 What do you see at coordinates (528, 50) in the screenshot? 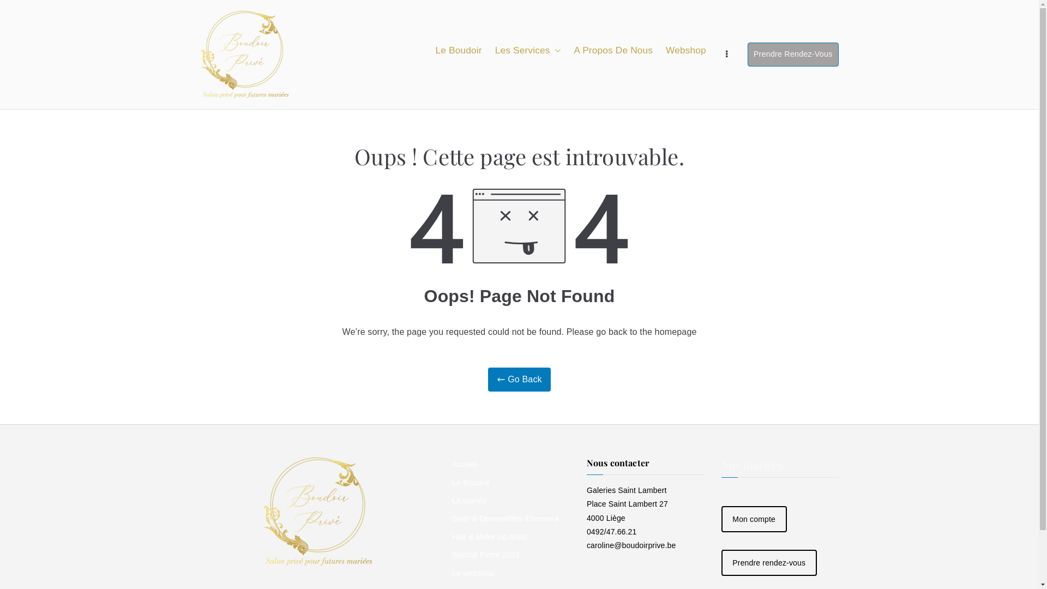
I see `Les Services` at bounding box center [528, 50].